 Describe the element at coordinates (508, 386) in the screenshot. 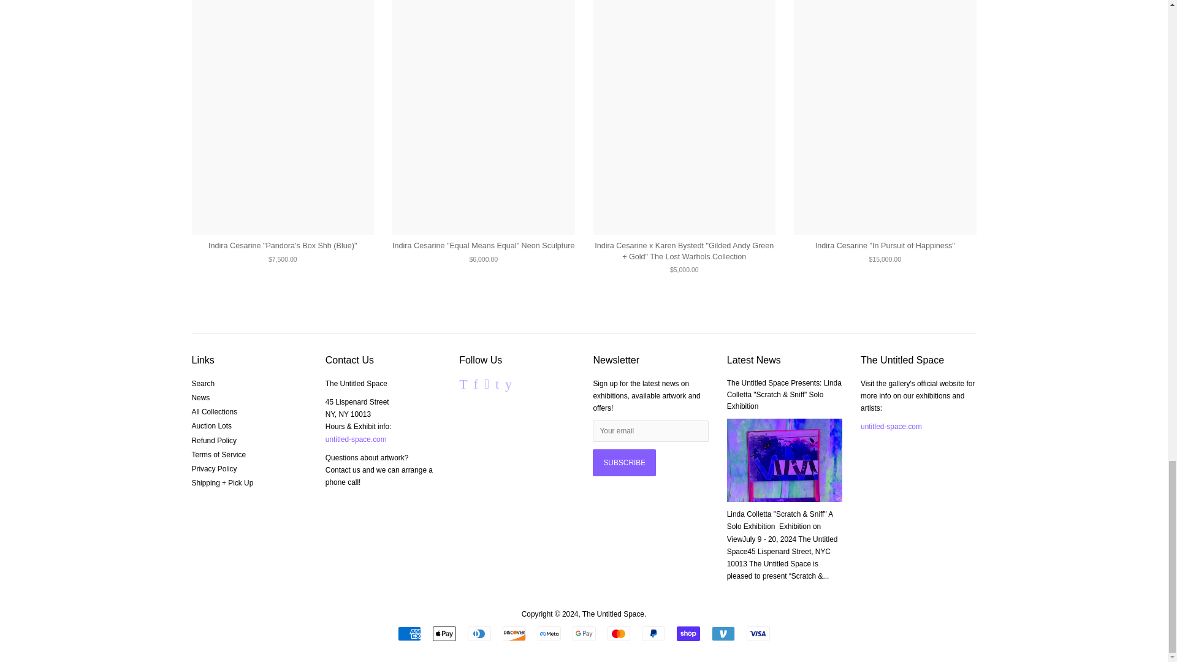

I see `The Untitled Space on YouTube` at that location.